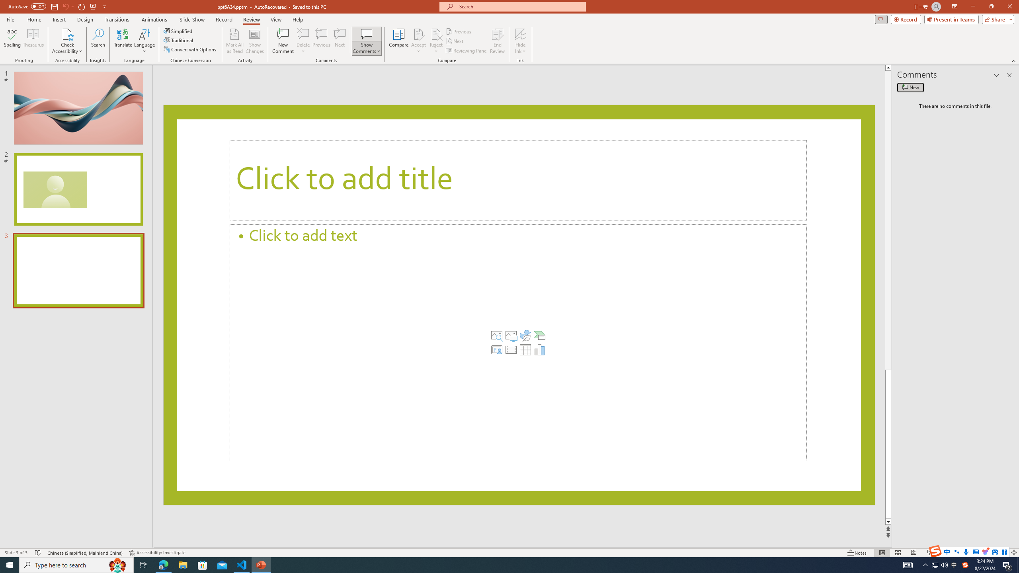 Image resolution: width=1019 pixels, height=573 pixels. I want to click on Traditional, so click(179, 40).